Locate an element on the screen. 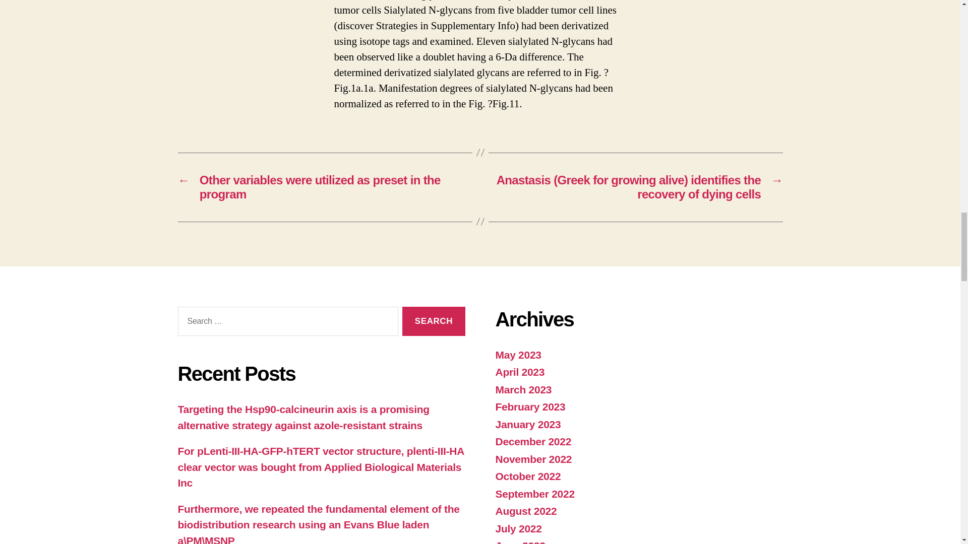 The image size is (968, 544). May 2023 is located at coordinates (518, 355).